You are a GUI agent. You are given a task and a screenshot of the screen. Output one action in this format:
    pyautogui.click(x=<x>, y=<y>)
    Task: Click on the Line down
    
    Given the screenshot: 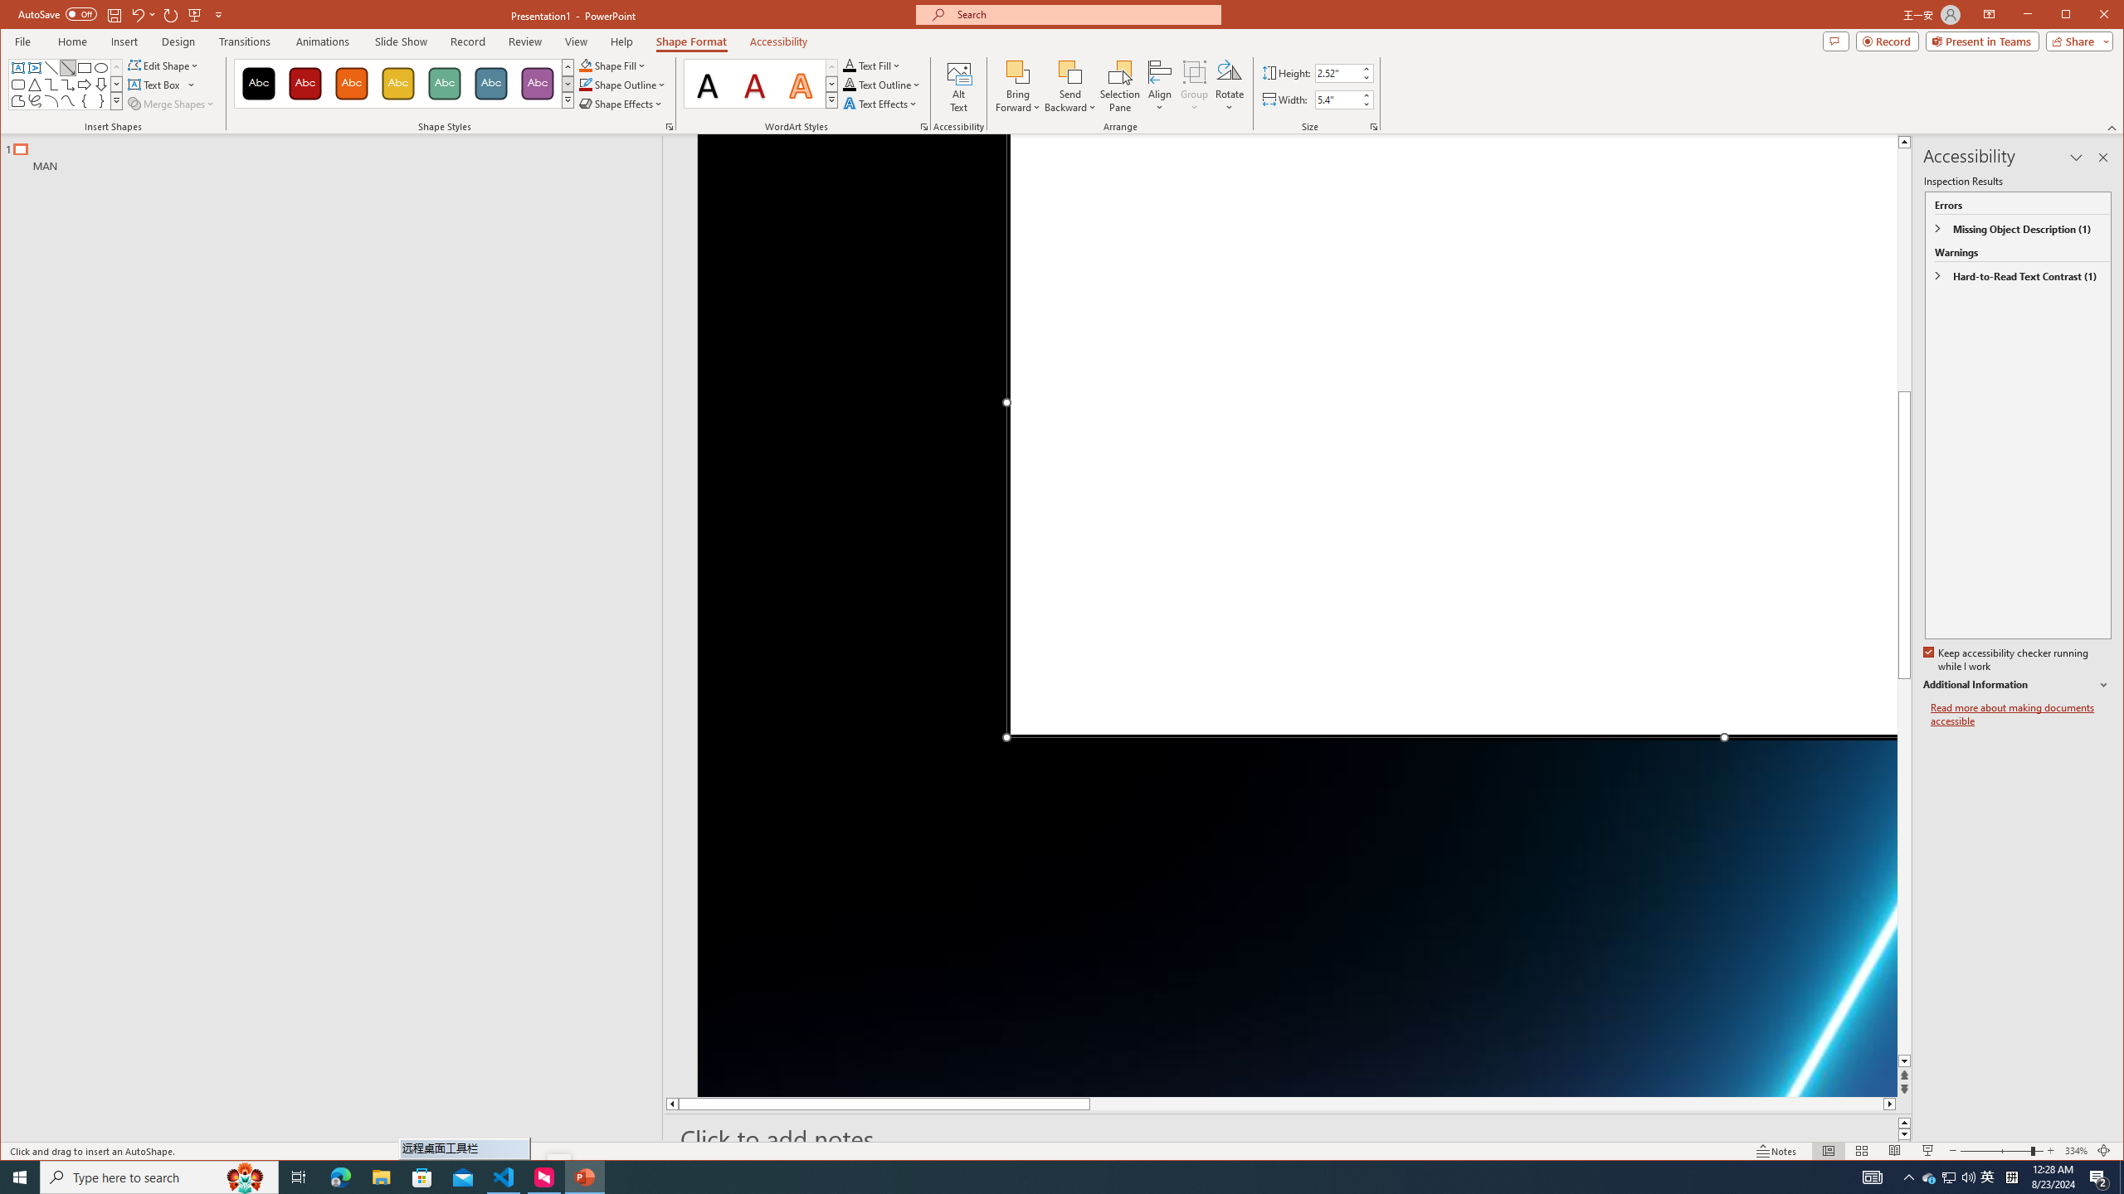 What is the action you would take?
    pyautogui.click(x=1904, y=1061)
    